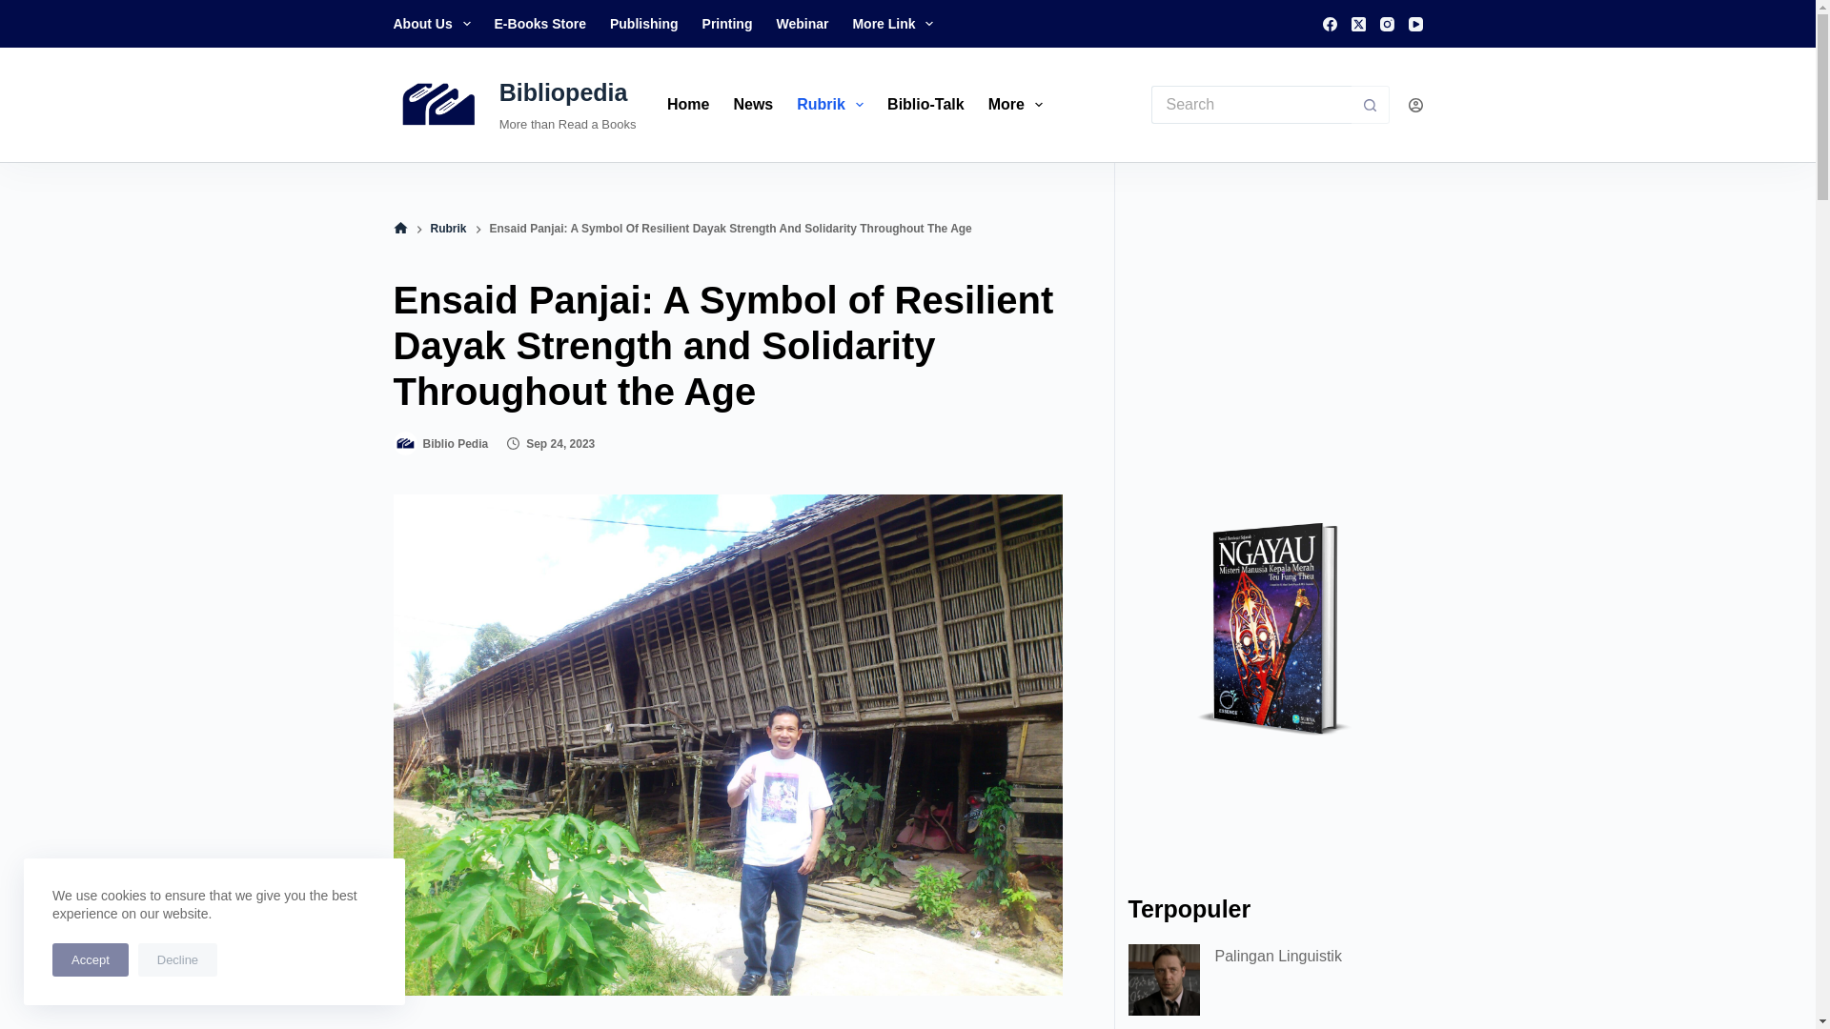  I want to click on Printing, so click(726, 23).